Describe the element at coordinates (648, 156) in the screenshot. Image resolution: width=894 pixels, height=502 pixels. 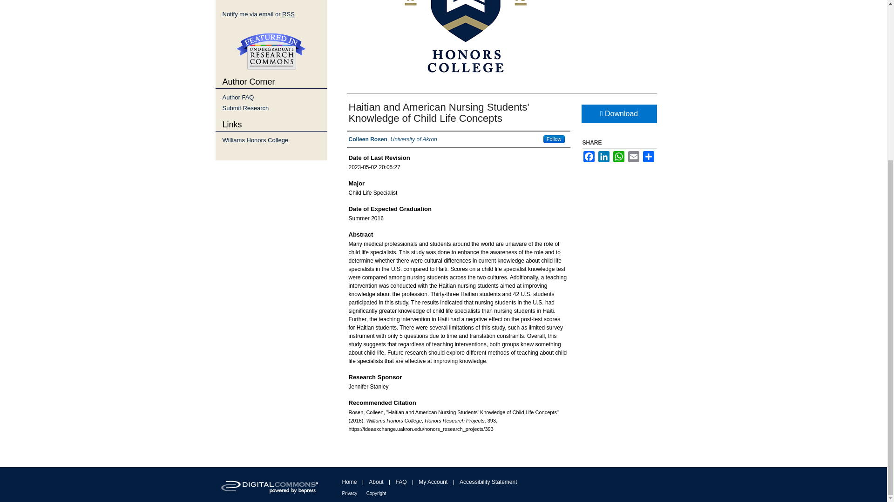
I see `Share` at that location.